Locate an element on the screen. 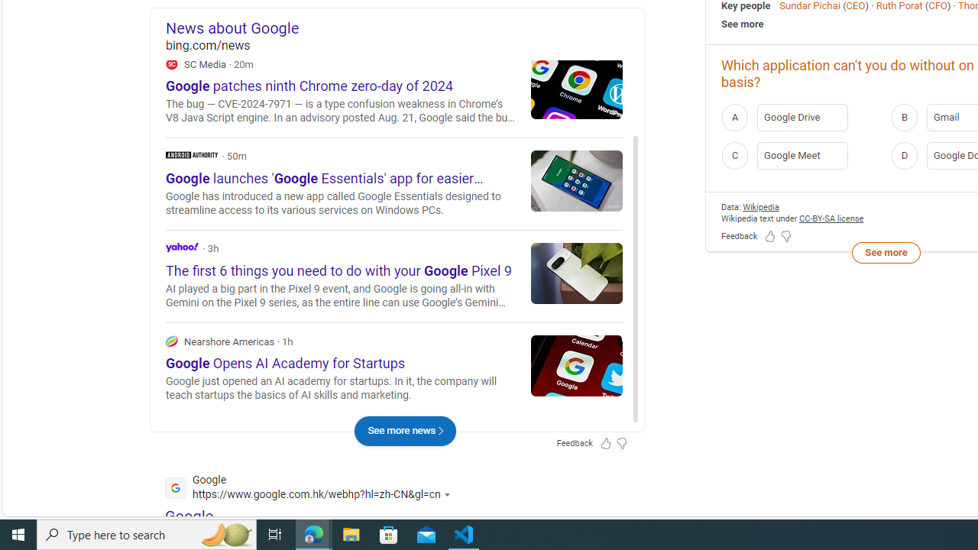 The height and width of the screenshot is (550, 978). Dislike is located at coordinates (556, 99).